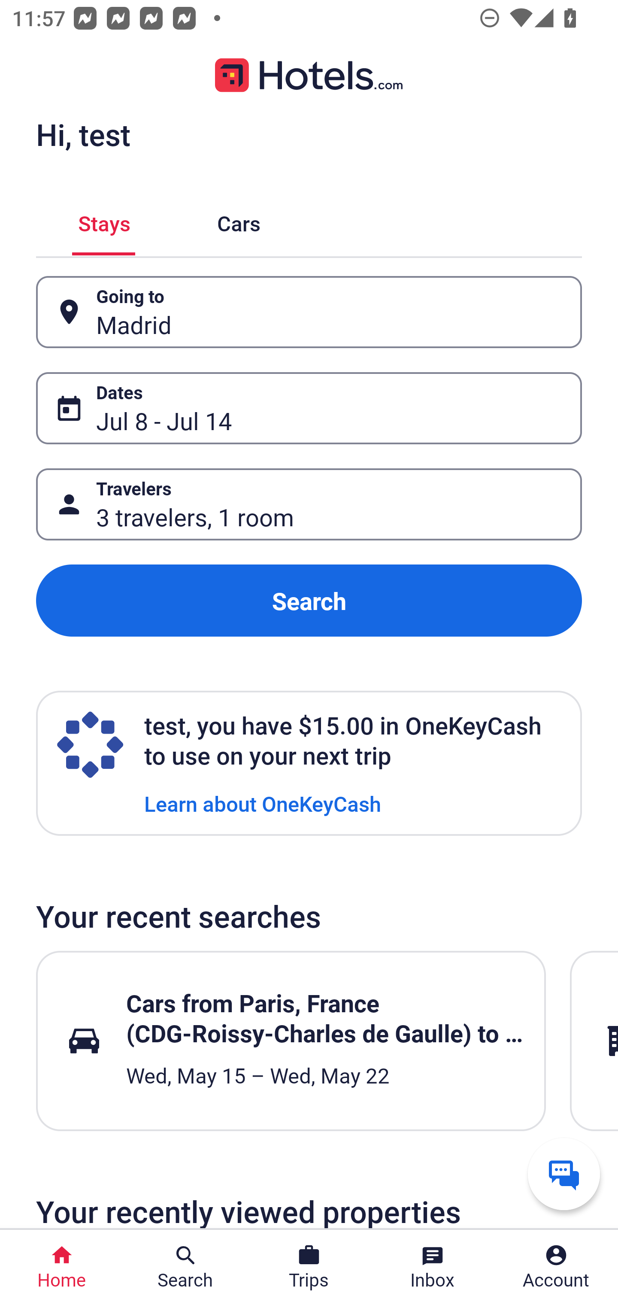 This screenshot has height=1305, width=618. I want to click on Cars, so click(239, 221).